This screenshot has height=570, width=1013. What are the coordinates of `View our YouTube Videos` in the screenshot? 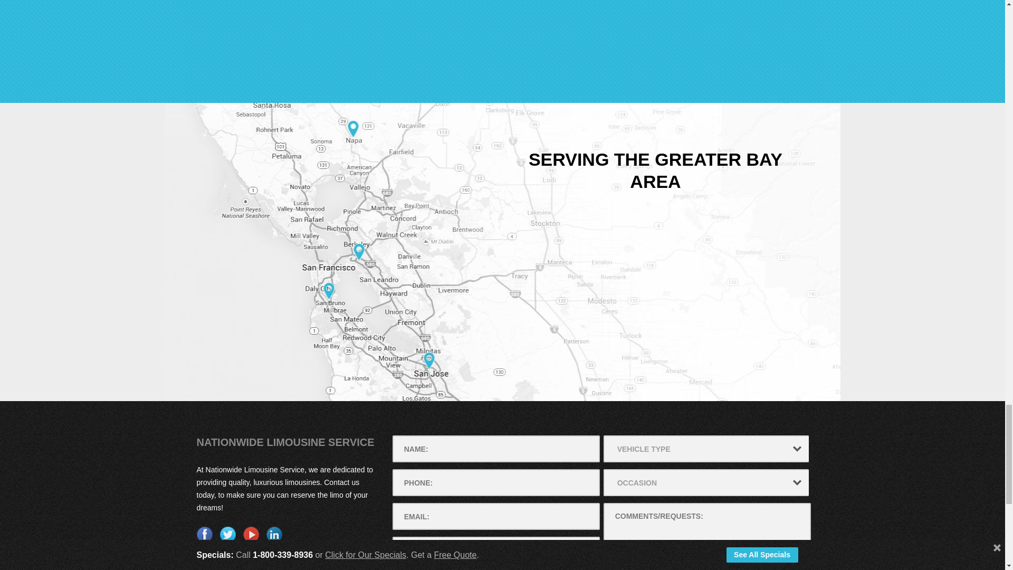 It's located at (250, 534).